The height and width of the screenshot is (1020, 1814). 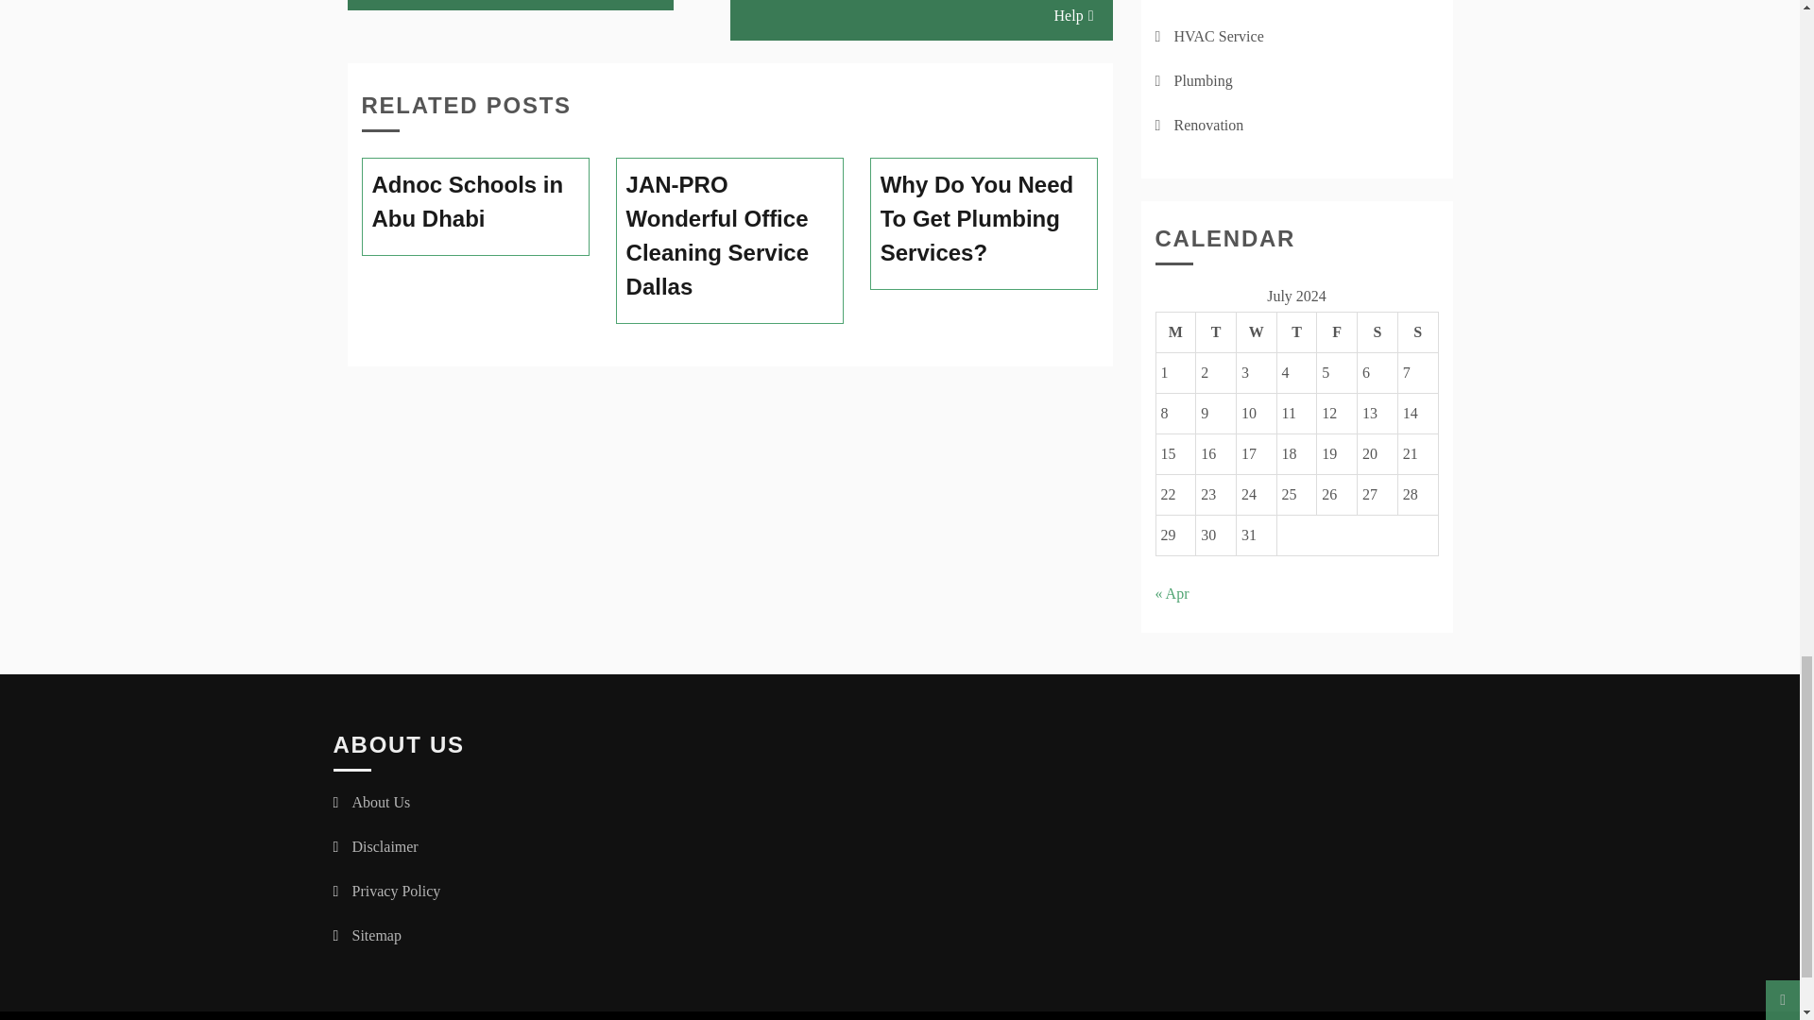 I want to click on Monday, so click(x=1175, y=331).